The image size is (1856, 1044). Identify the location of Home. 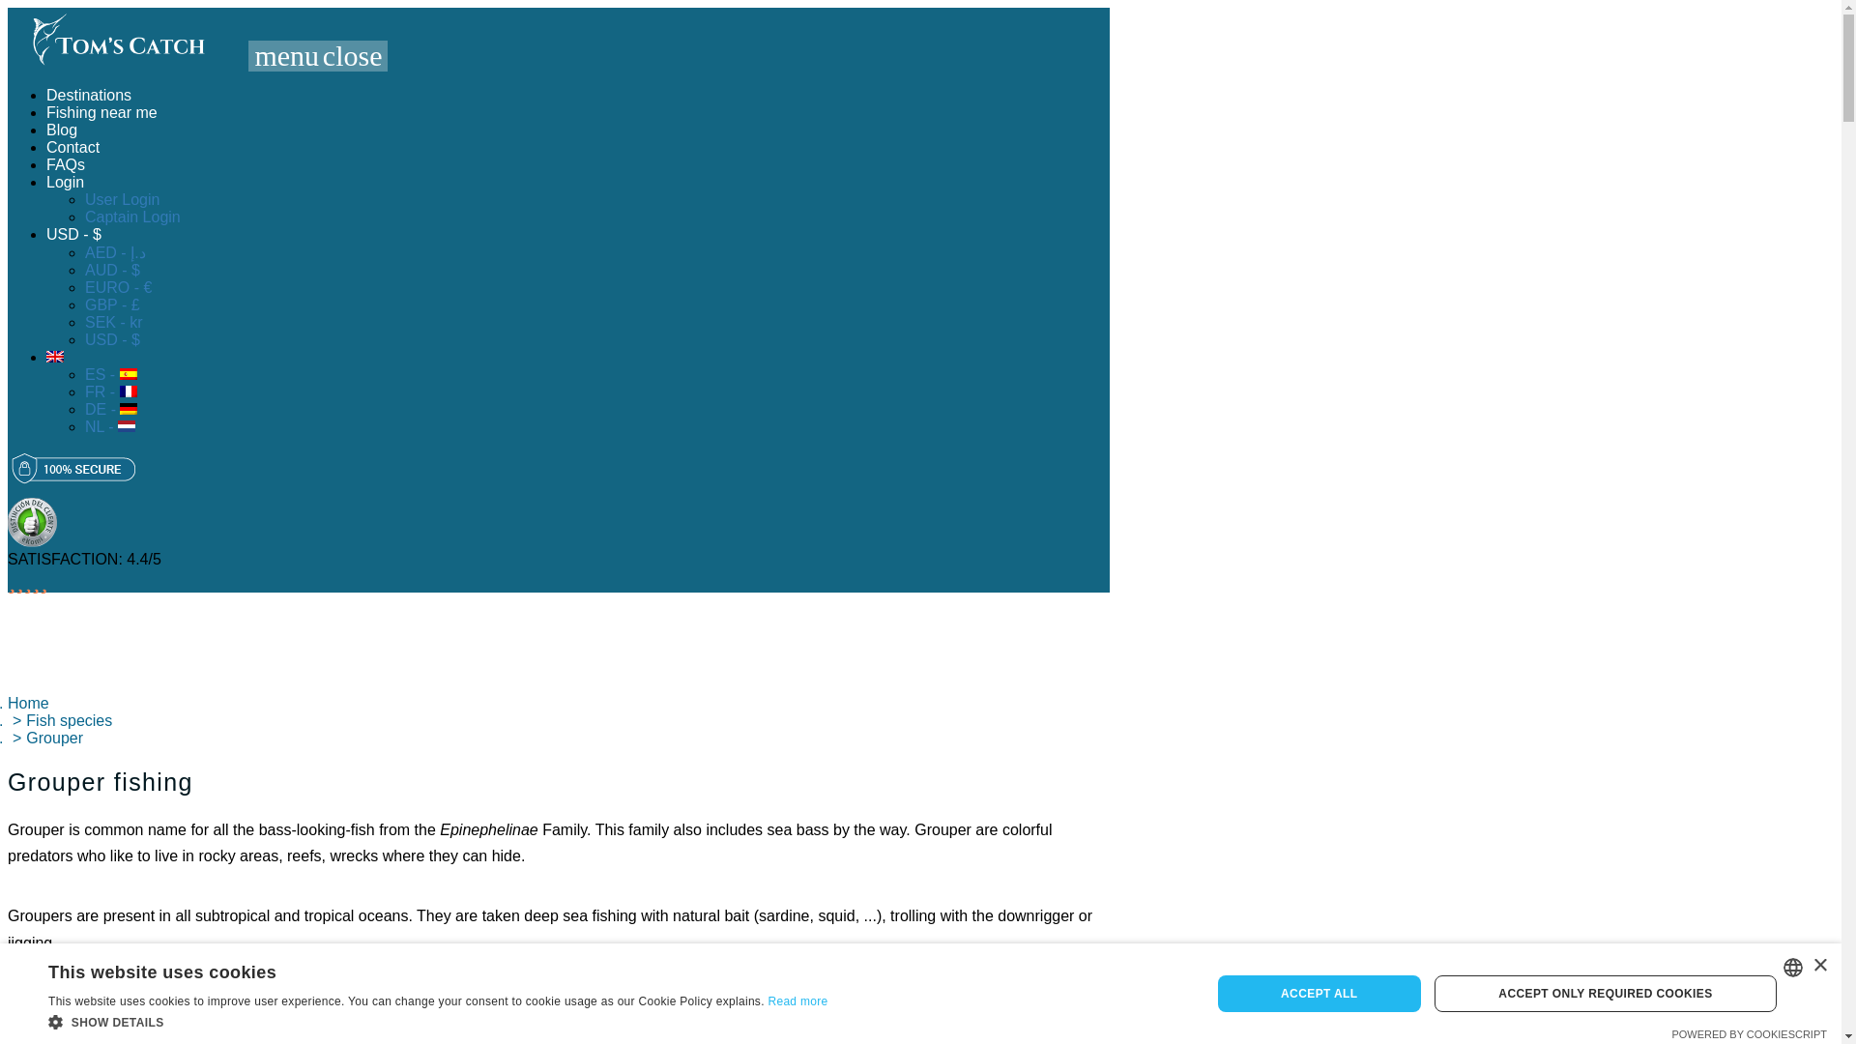
(28, 703).